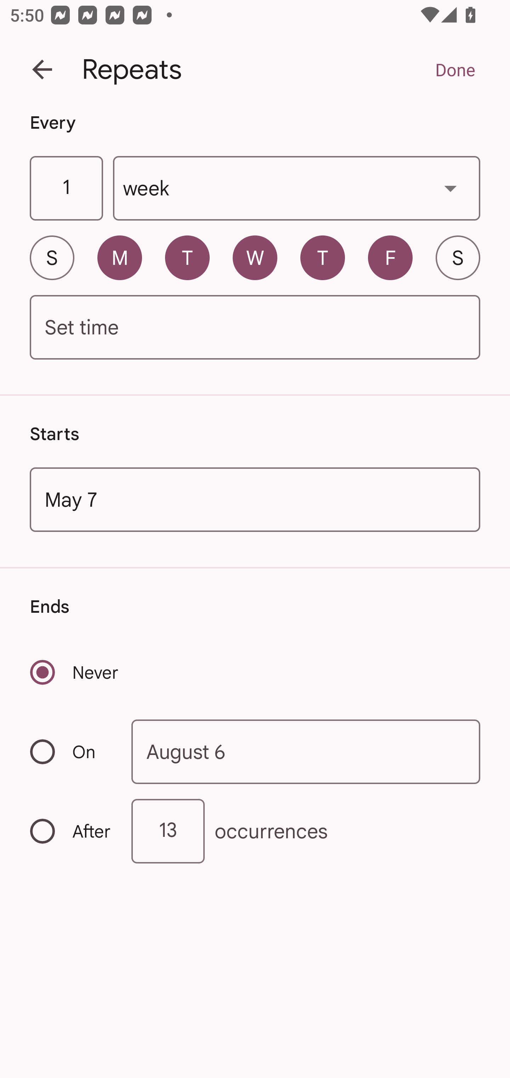 The height and width of the screenshot is (1078, 510). I want to click on T Tuesday, selected, so click(187, 257).